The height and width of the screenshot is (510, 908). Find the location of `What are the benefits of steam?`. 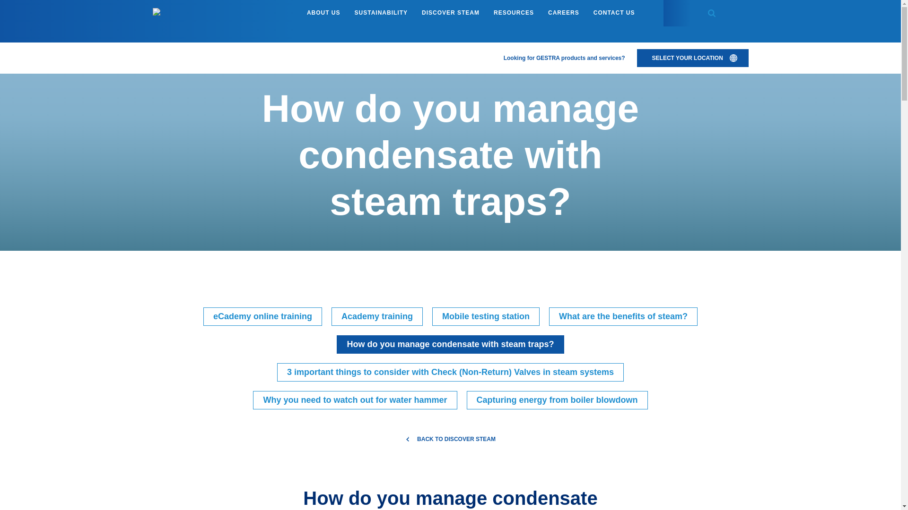

What are the benefits of steam? is located at coordinates (623, 316).